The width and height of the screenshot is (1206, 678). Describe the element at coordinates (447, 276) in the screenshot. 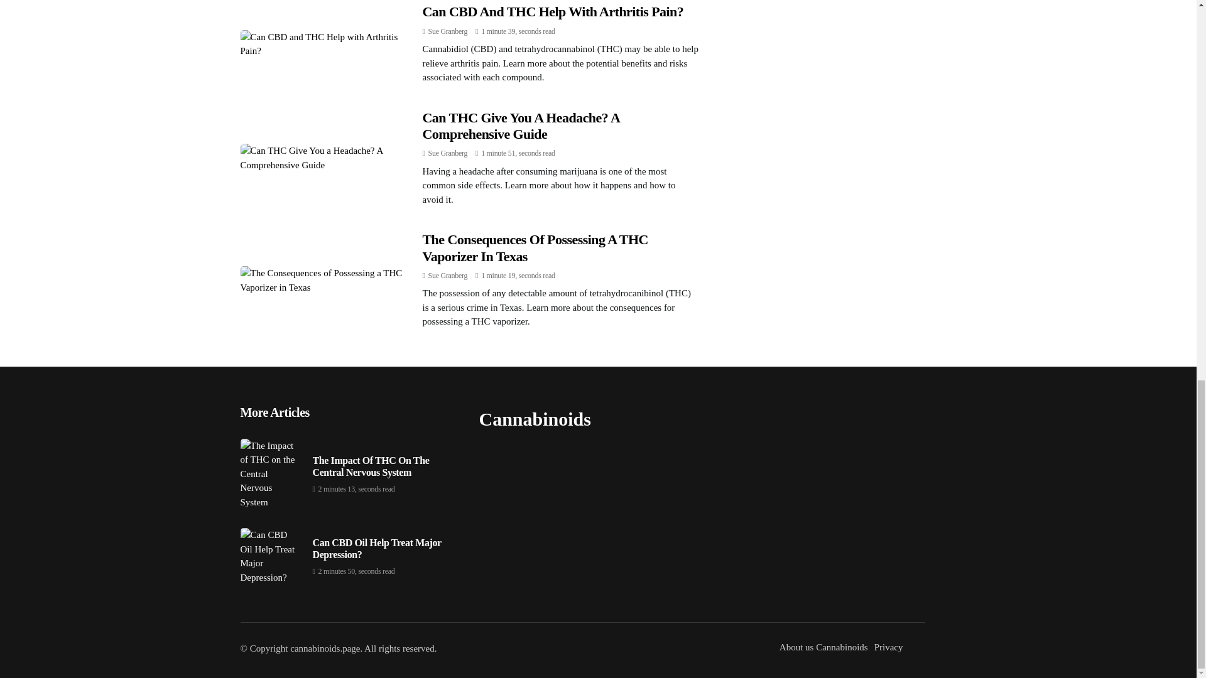

I see `Posts by Sue Granberg` at that location.